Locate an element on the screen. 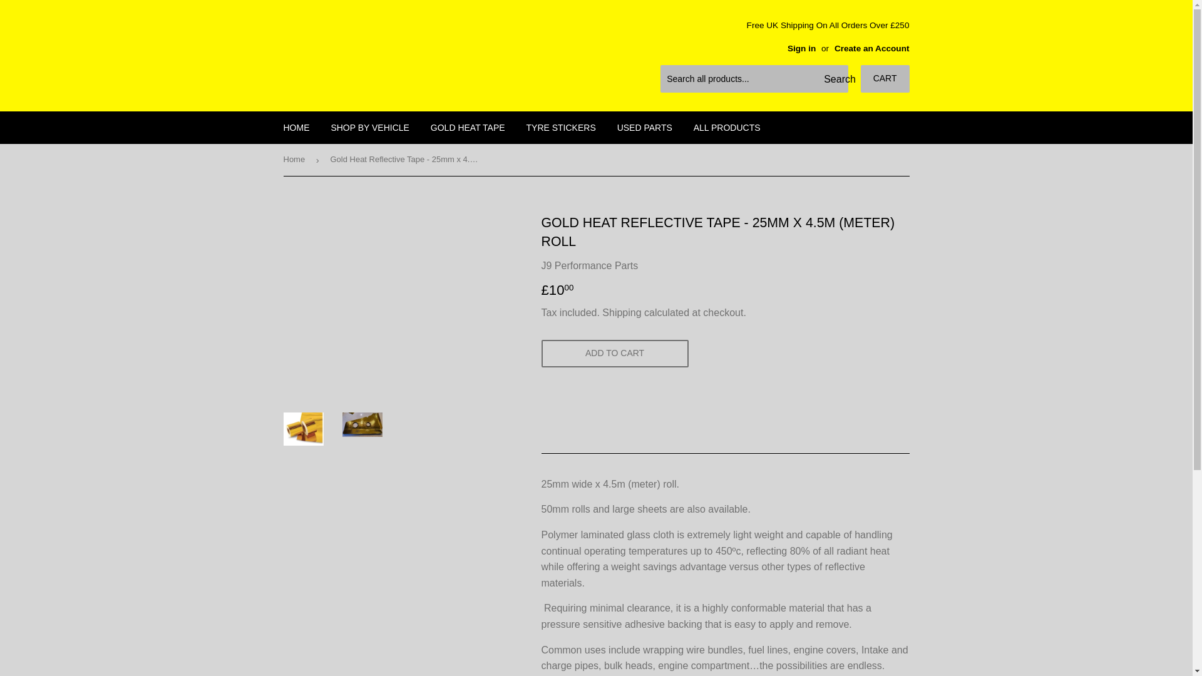  SHOP BY VEHICLE is located at coordinates (369, 128).